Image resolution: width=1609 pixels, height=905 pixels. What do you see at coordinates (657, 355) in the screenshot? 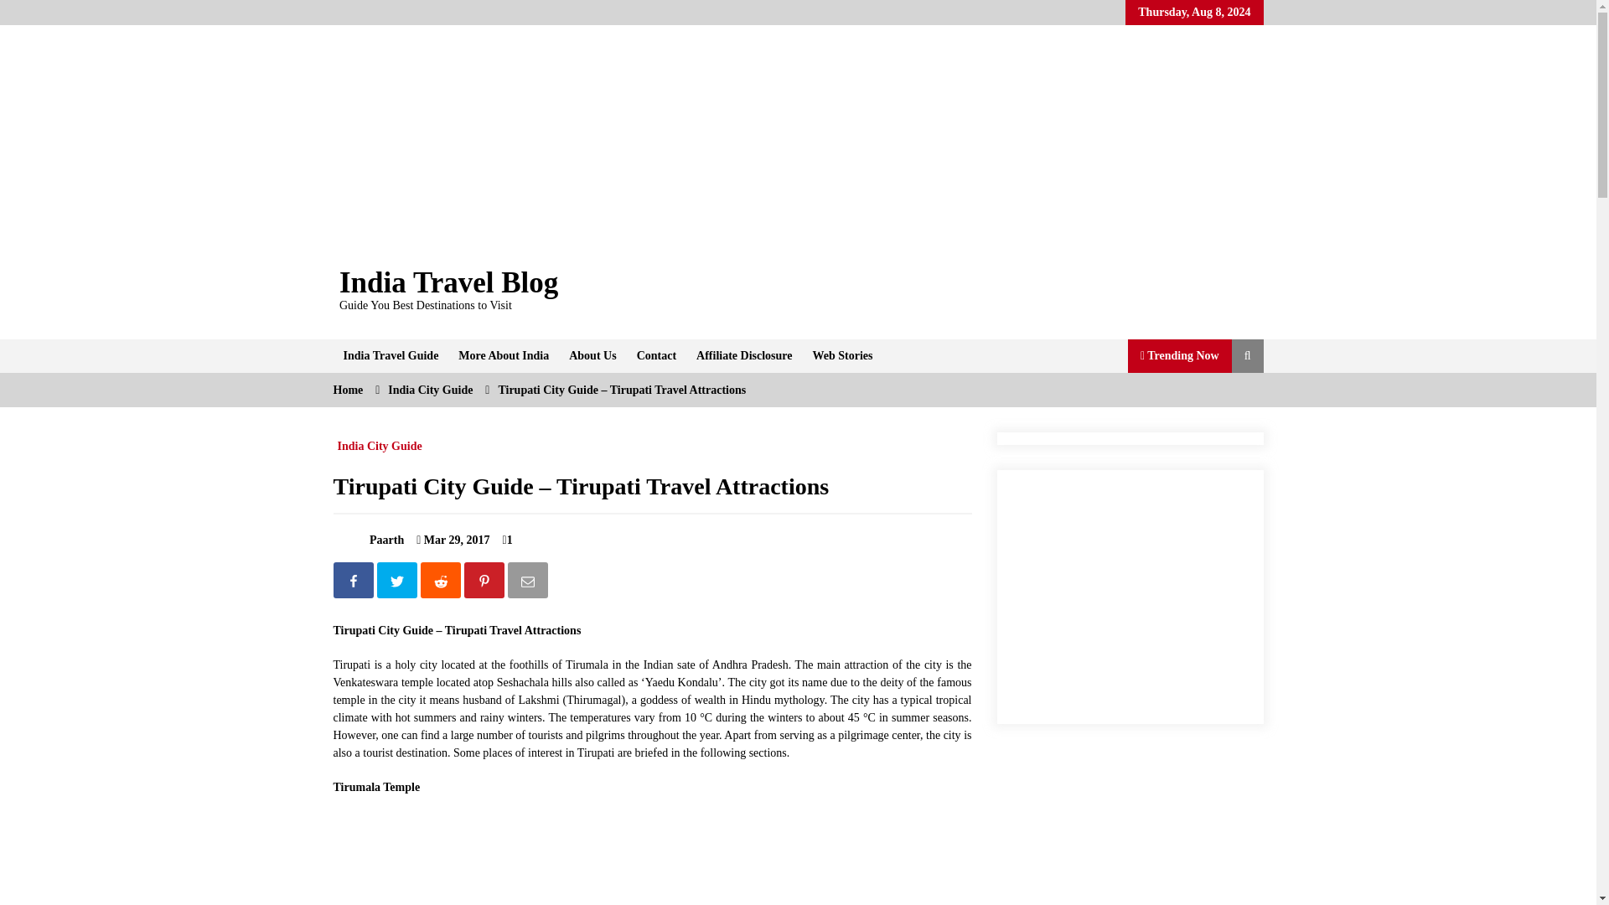
I see `Contact` at bounding box center [657, 355].